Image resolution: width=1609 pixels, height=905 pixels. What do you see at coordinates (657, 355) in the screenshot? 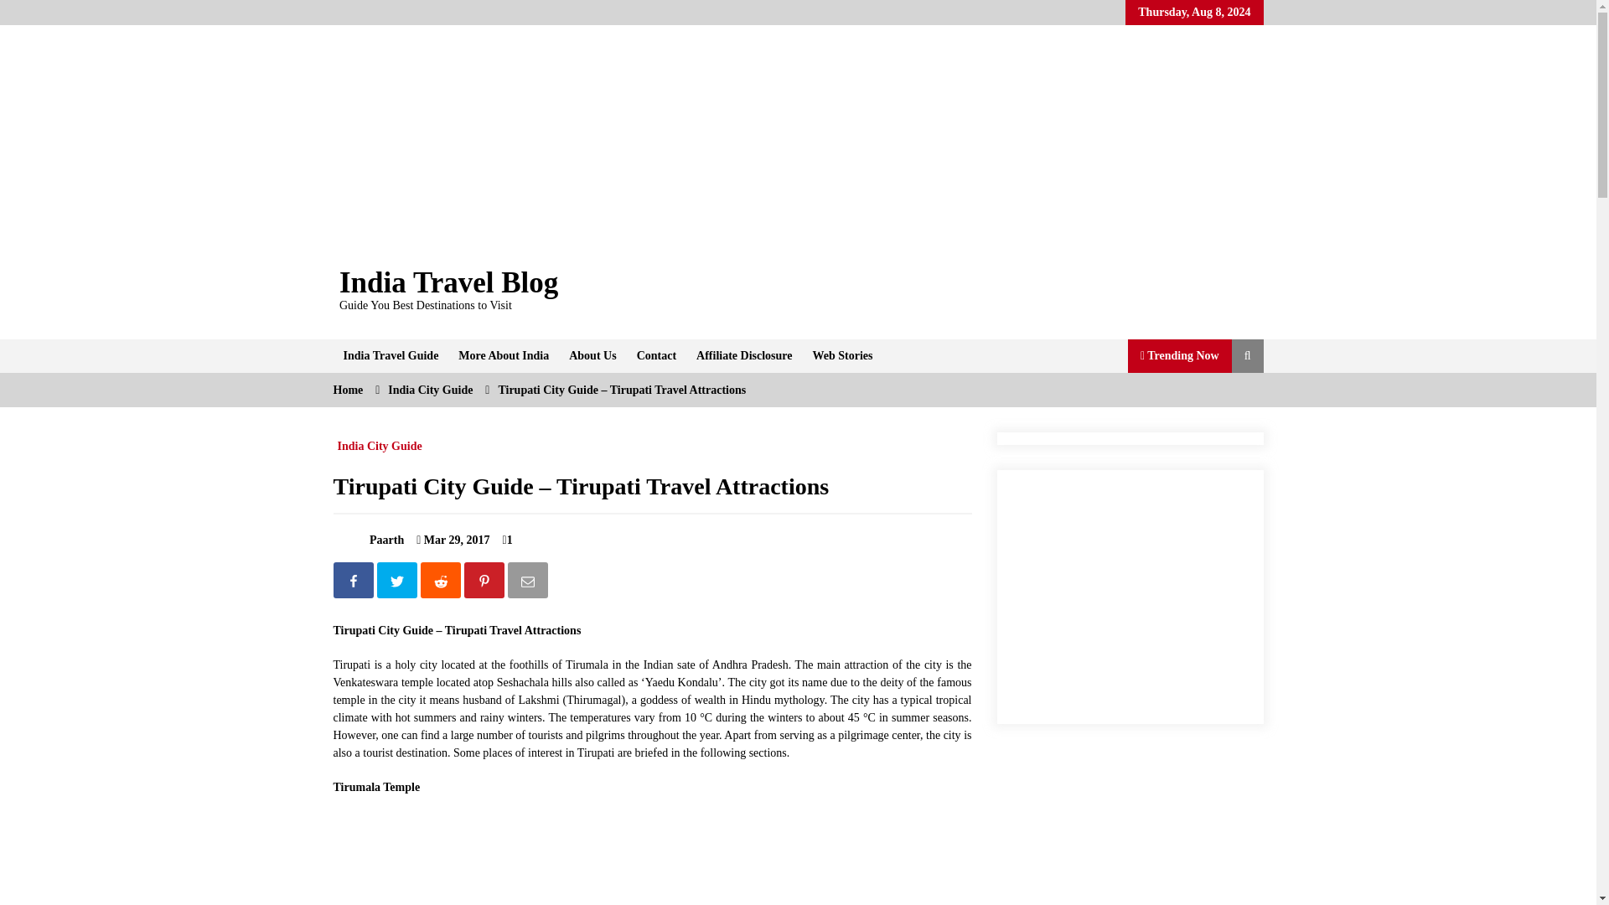
I see `Contact` at bounding box center [657, 355].